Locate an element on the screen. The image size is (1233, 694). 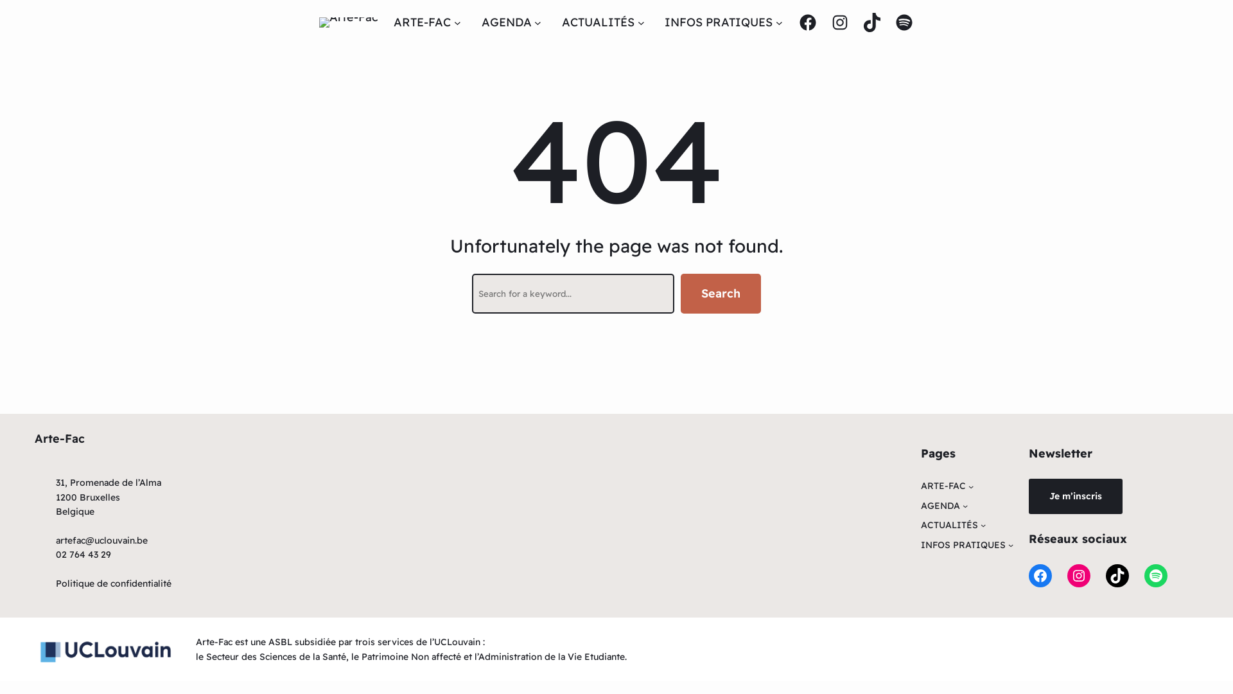
AGENDA is located at coordinates (940, 506).